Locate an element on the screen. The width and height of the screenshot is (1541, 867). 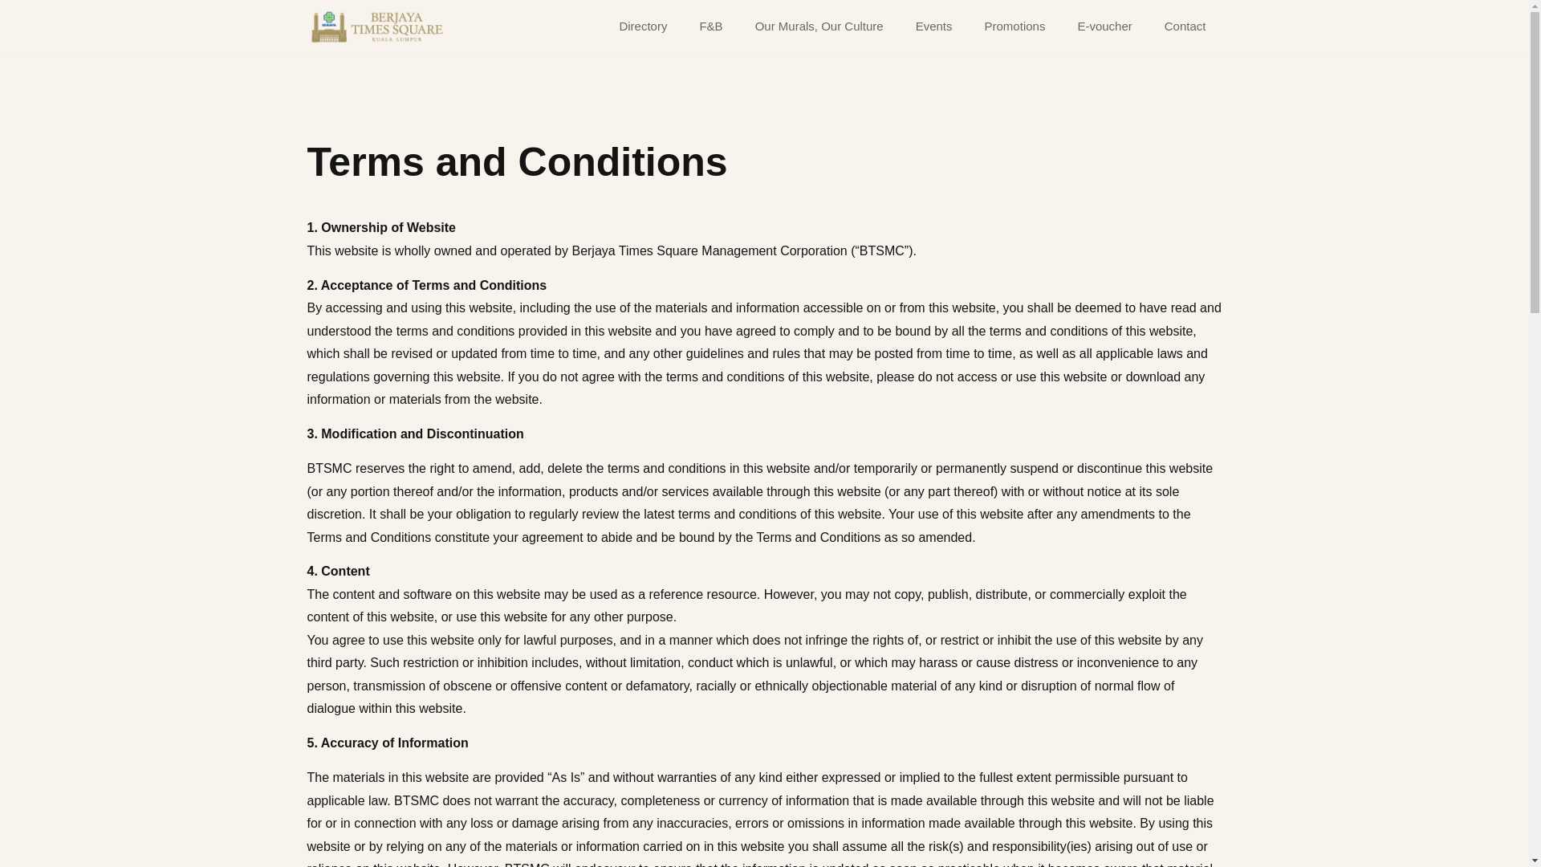
E-voucher is located at coordinates (1104, 26).